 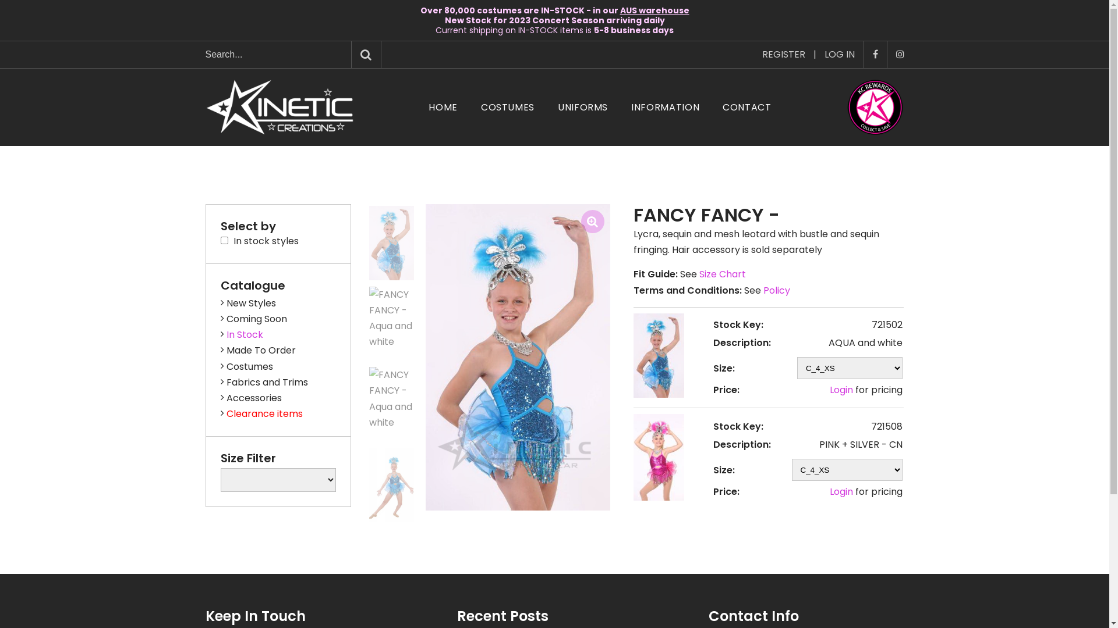 What do you see at coordinates (659, 457) in the screenshot?
I see `721508` at bounding box center [659, 457].